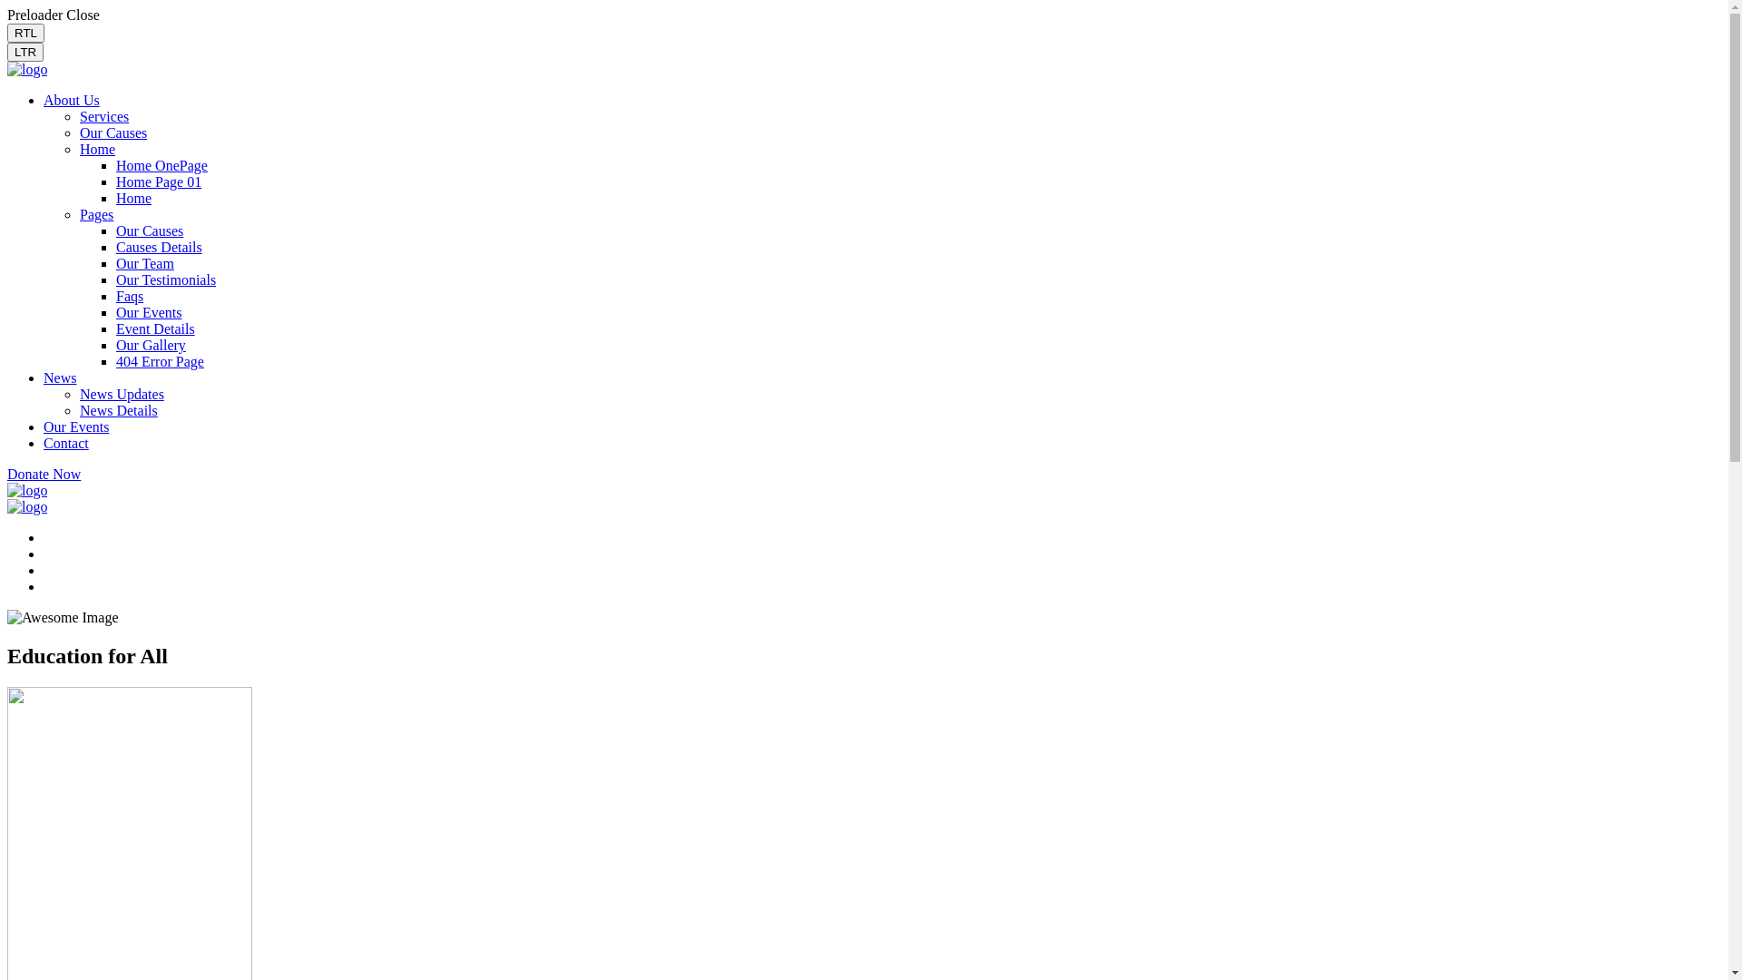 Image resolution: width=1742 pixels, height=980 pixels. Describe the element at coordinates (104, 116) in the screenshot. I see `Services` at that location.